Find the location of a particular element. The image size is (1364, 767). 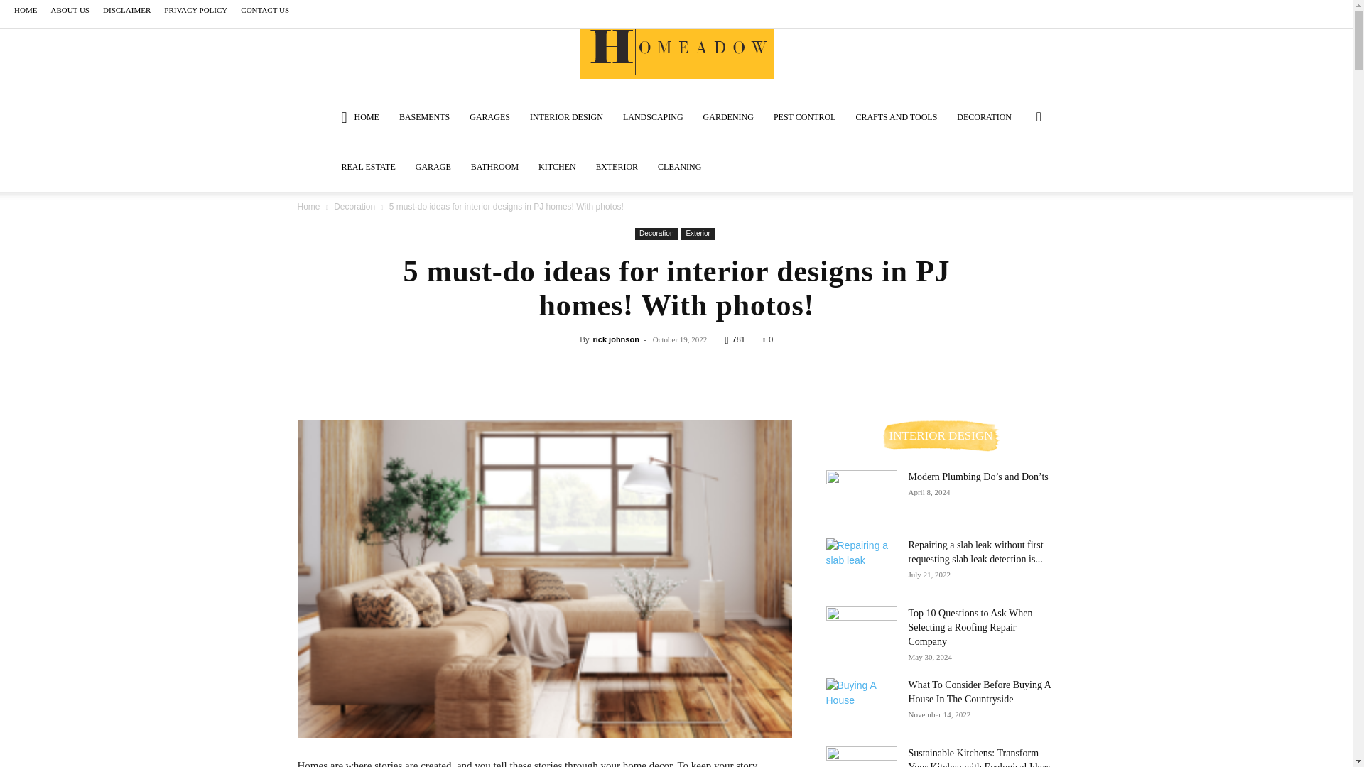

GARAGES is located at coordinates (489, 116).